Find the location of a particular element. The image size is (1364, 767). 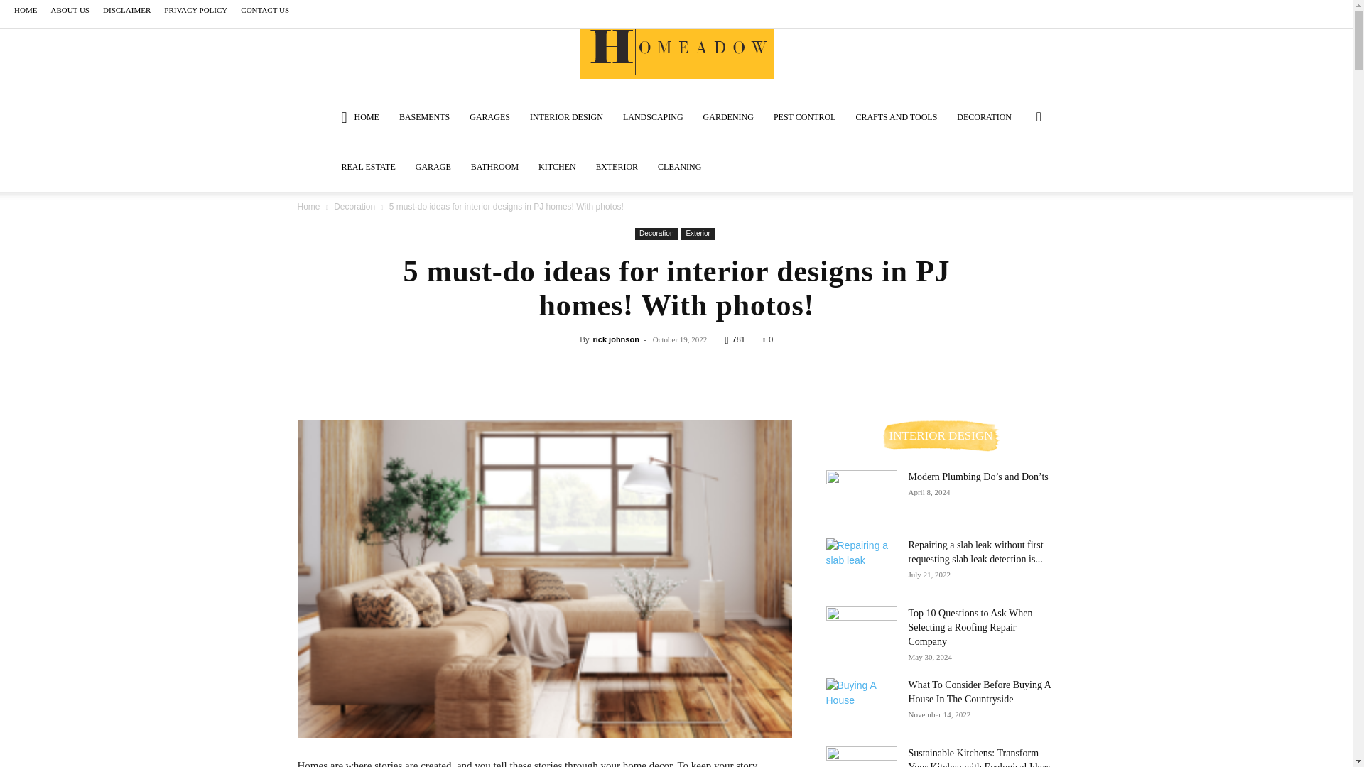

GARAGES is located at coordinates (489, 116).